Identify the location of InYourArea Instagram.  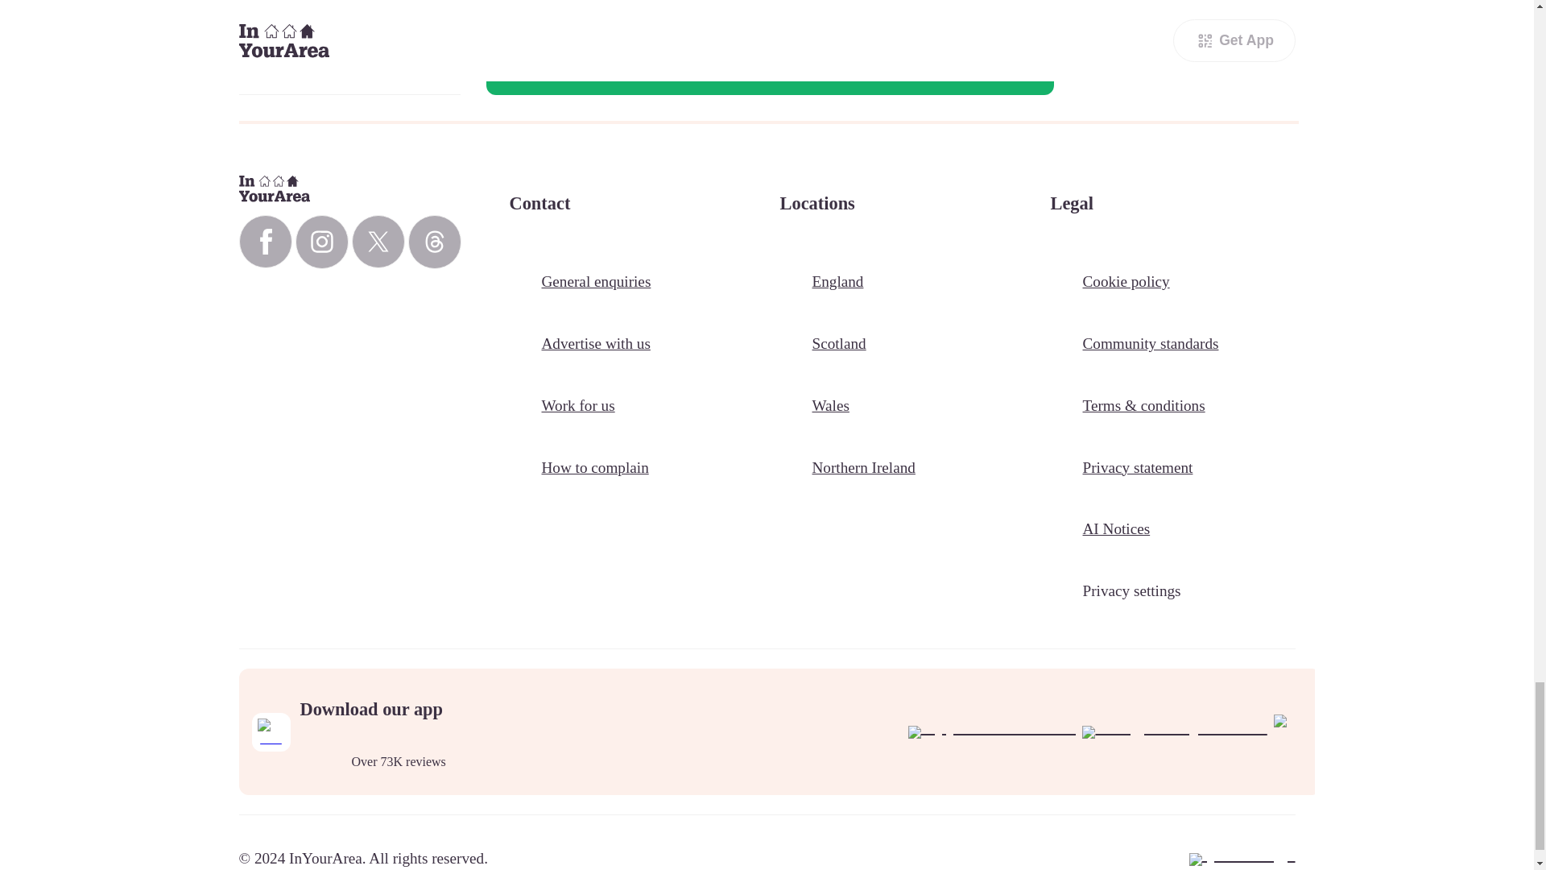
(321, 242).